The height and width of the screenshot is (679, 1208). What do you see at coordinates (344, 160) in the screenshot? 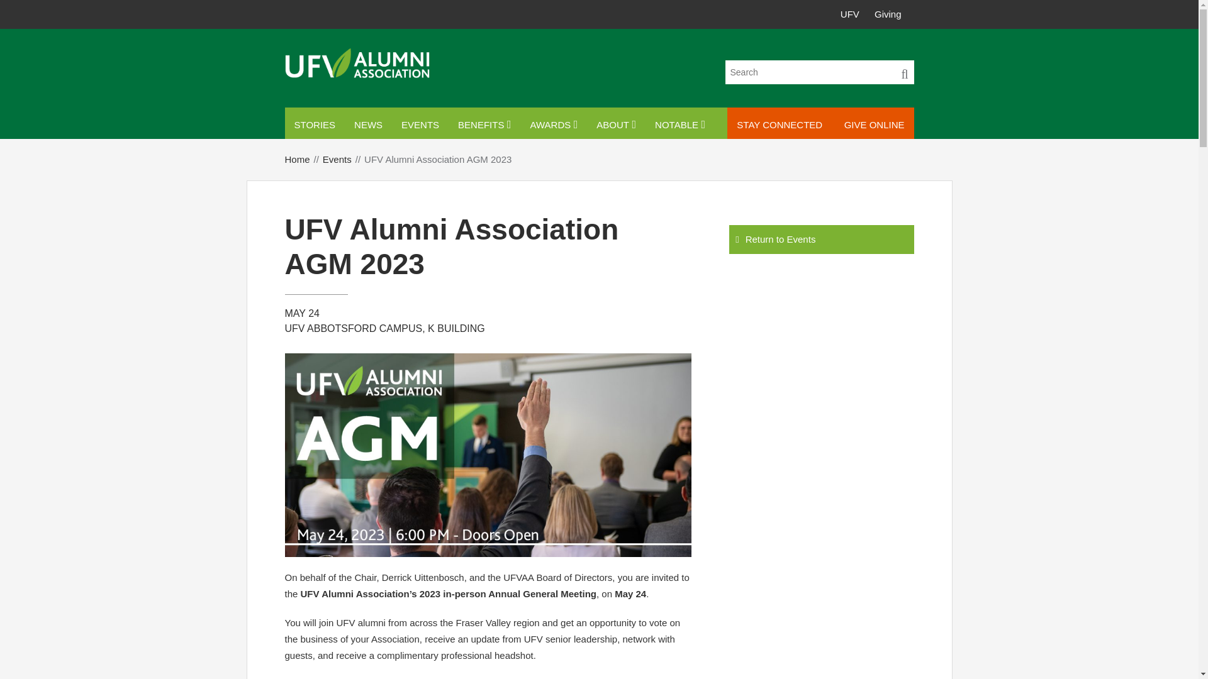
I see `Events` at bounding box center [344, 160].